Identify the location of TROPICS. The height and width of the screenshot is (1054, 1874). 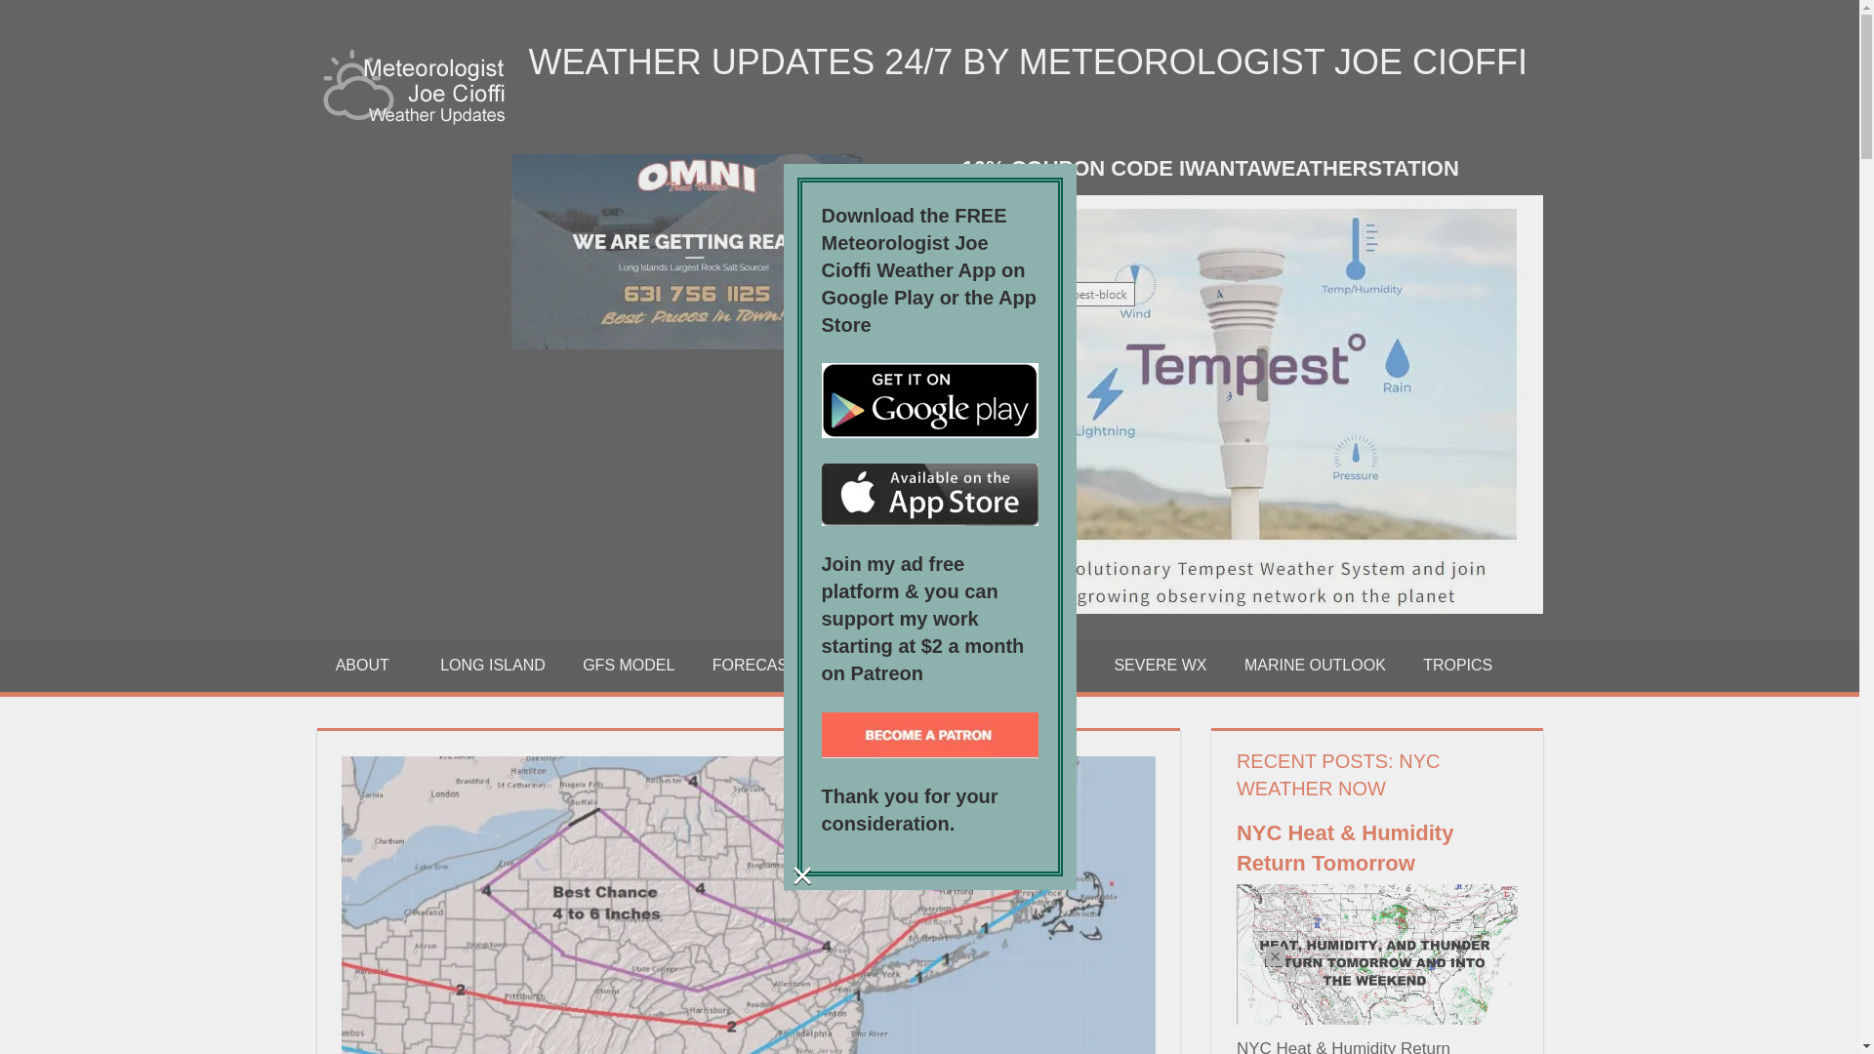
(1458, 666).